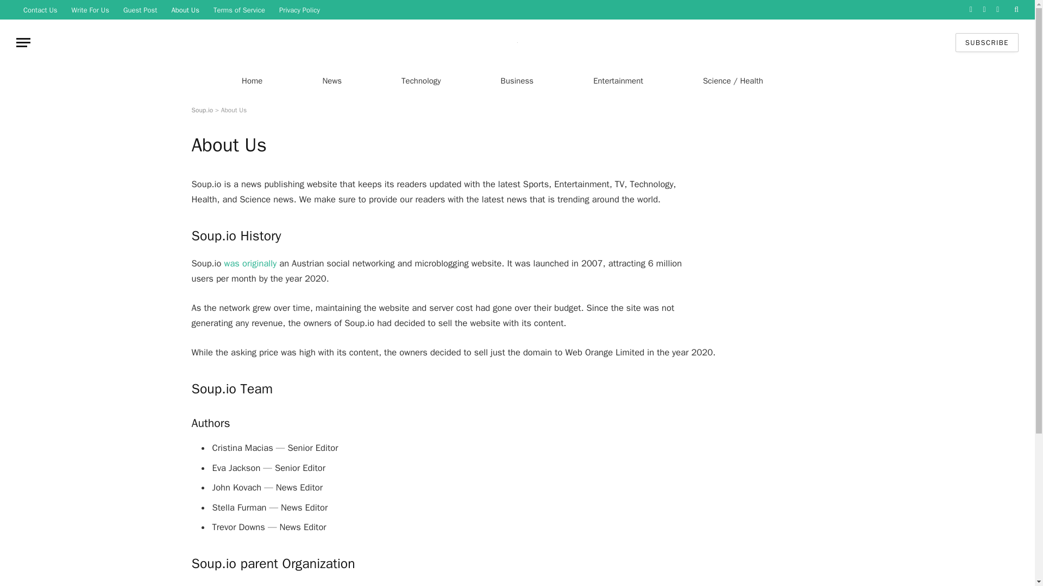  Describe the element at coordinates (987, 42) in the screenshot. I see `SUBSCRIBE` at that location.